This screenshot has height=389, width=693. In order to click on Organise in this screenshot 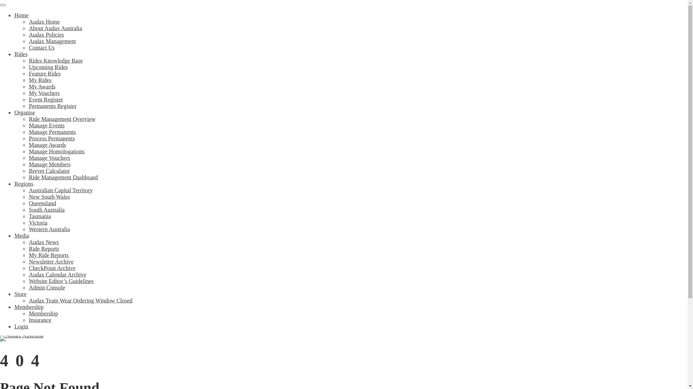, I will do `click(25, 112)`.